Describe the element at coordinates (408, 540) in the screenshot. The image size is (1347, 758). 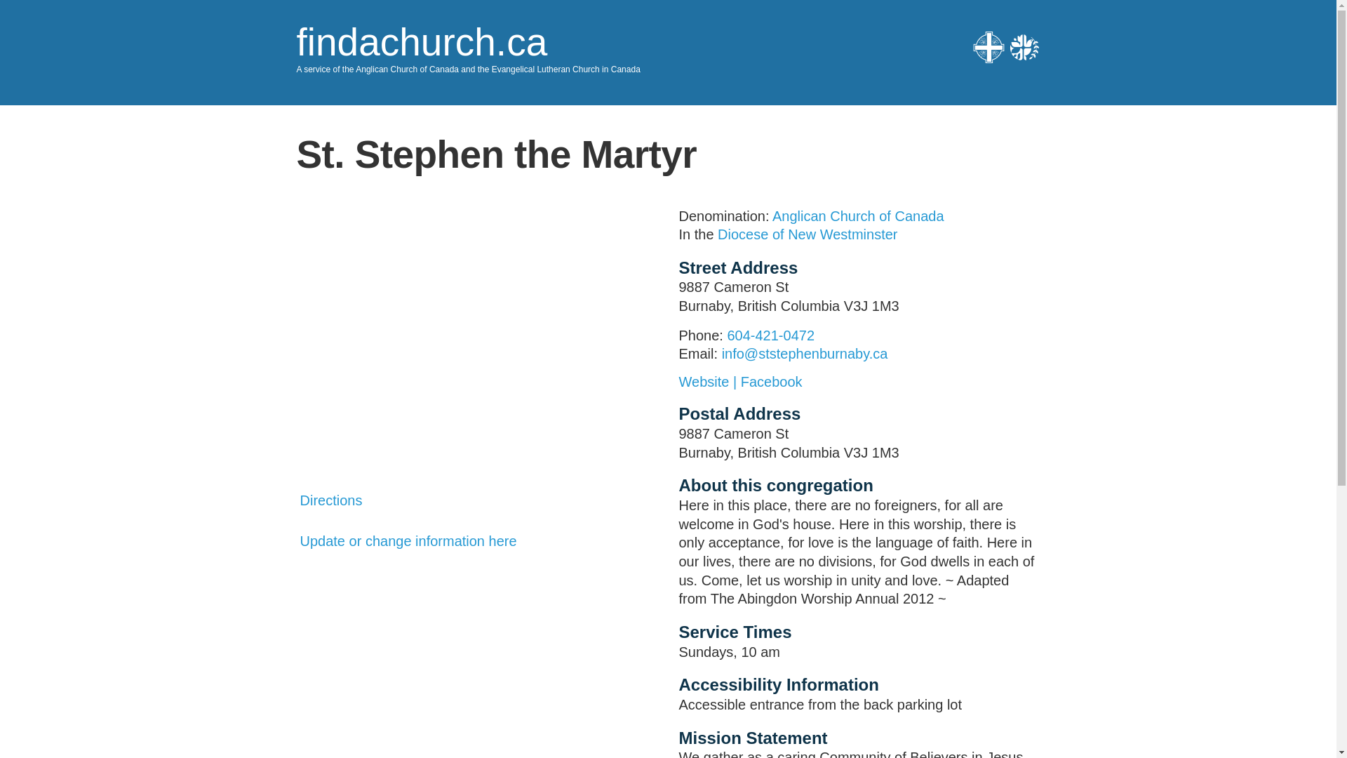
I see `Update or change information here` at that location.